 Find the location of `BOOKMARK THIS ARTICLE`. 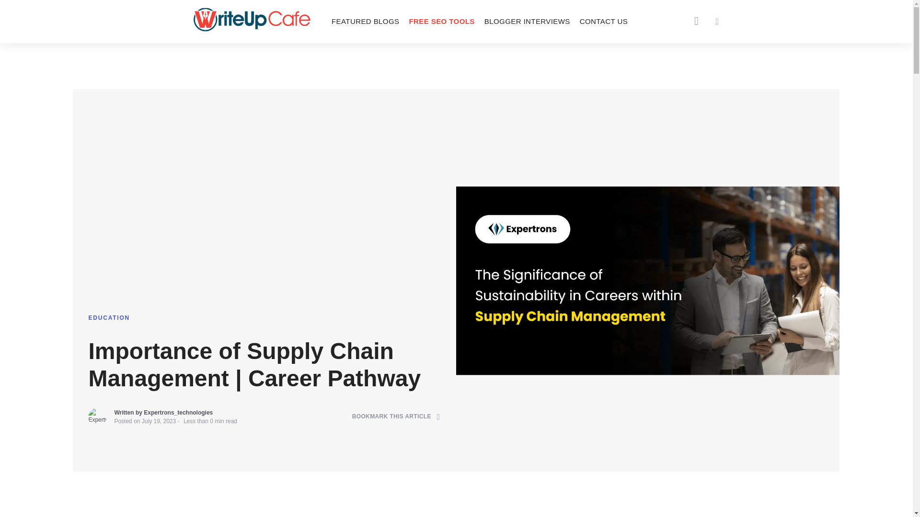

BOOKMARK THIS ARTICLE is located at coordinates (396, 416).